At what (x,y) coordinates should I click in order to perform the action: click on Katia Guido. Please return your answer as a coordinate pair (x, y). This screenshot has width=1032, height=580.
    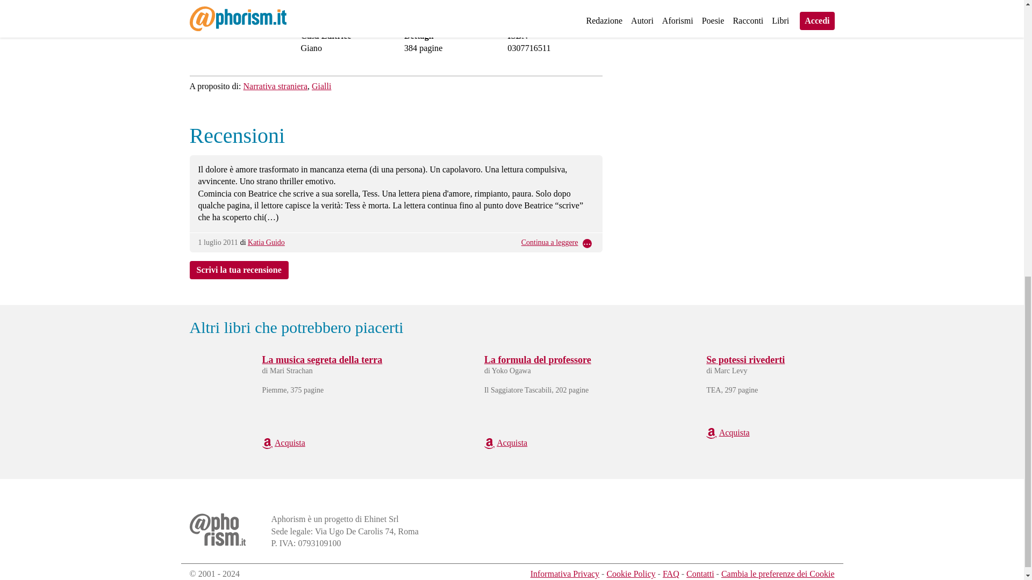
    Looking at the image, I should click on (266, 242).